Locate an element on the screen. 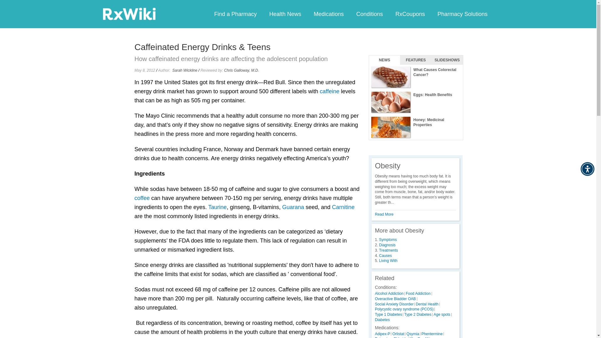 The image size is (601, 338). caffeine is located at coordinates (329, 91).